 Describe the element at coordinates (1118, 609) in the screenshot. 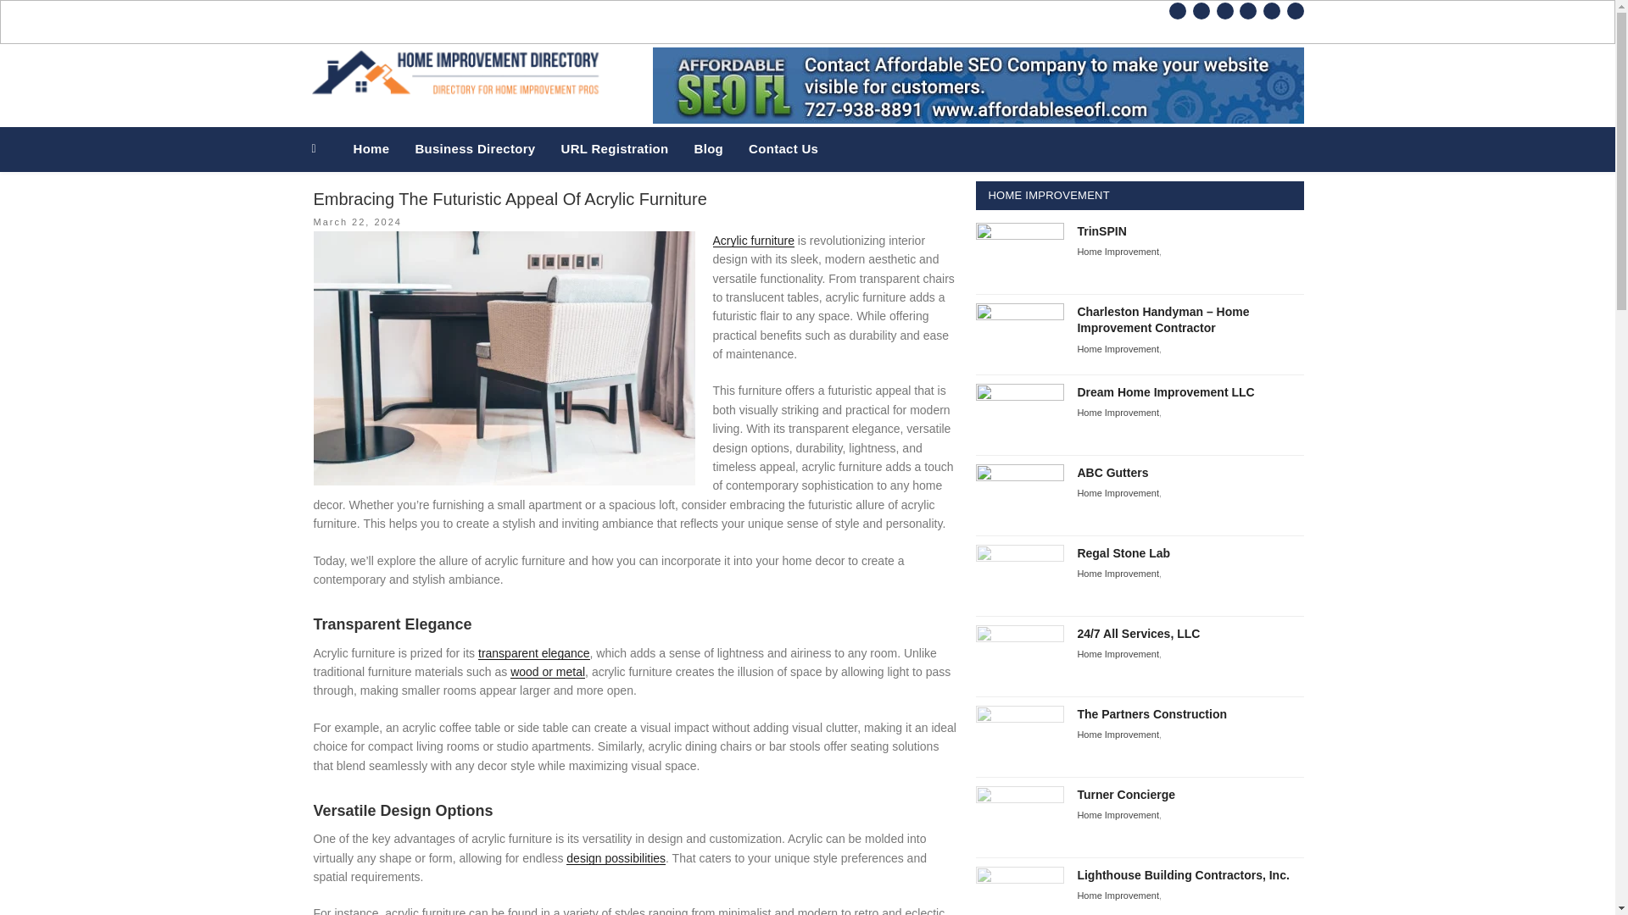

I see `Home Improvement` at that location.